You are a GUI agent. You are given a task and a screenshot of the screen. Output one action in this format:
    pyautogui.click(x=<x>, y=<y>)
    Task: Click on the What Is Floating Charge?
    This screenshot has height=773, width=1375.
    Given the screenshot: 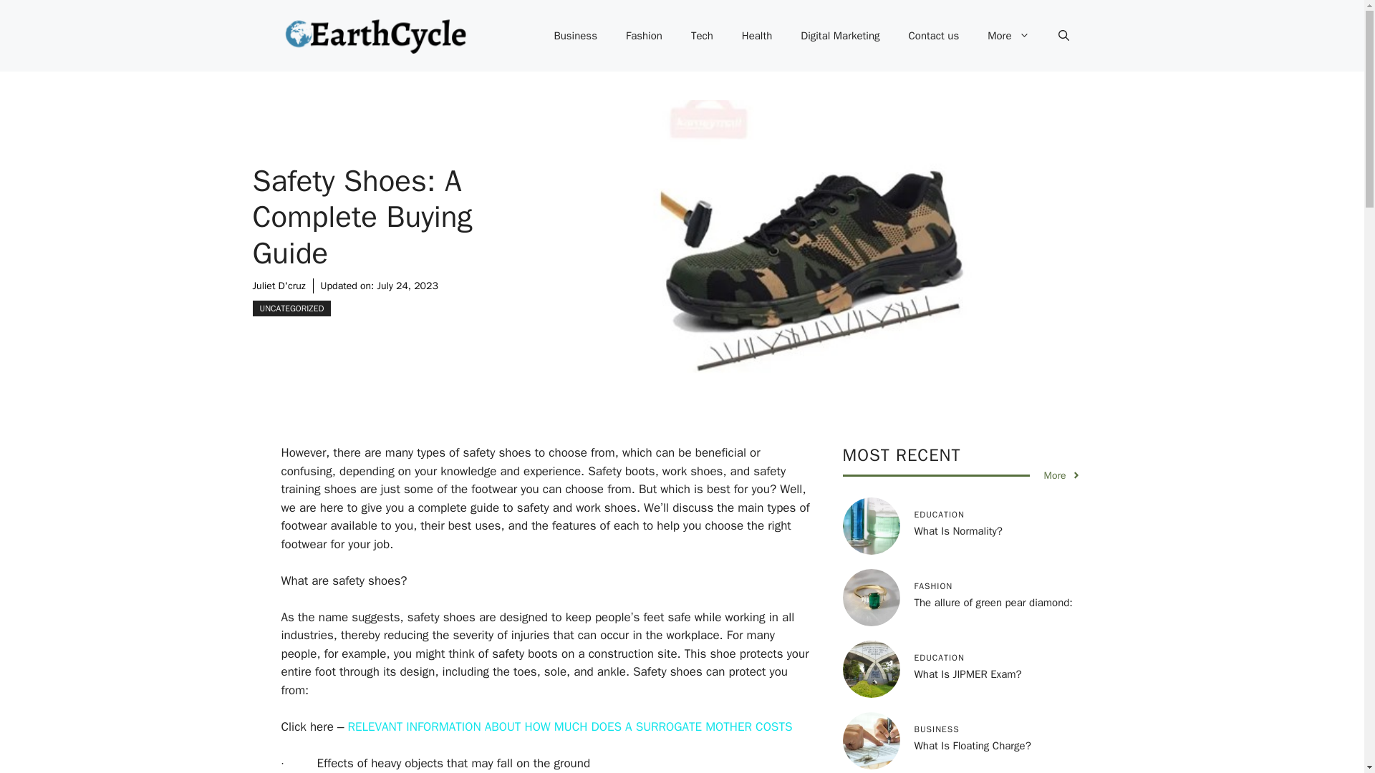 What is the action you would take?
    pyautogui.click(x=972, y=745)
    